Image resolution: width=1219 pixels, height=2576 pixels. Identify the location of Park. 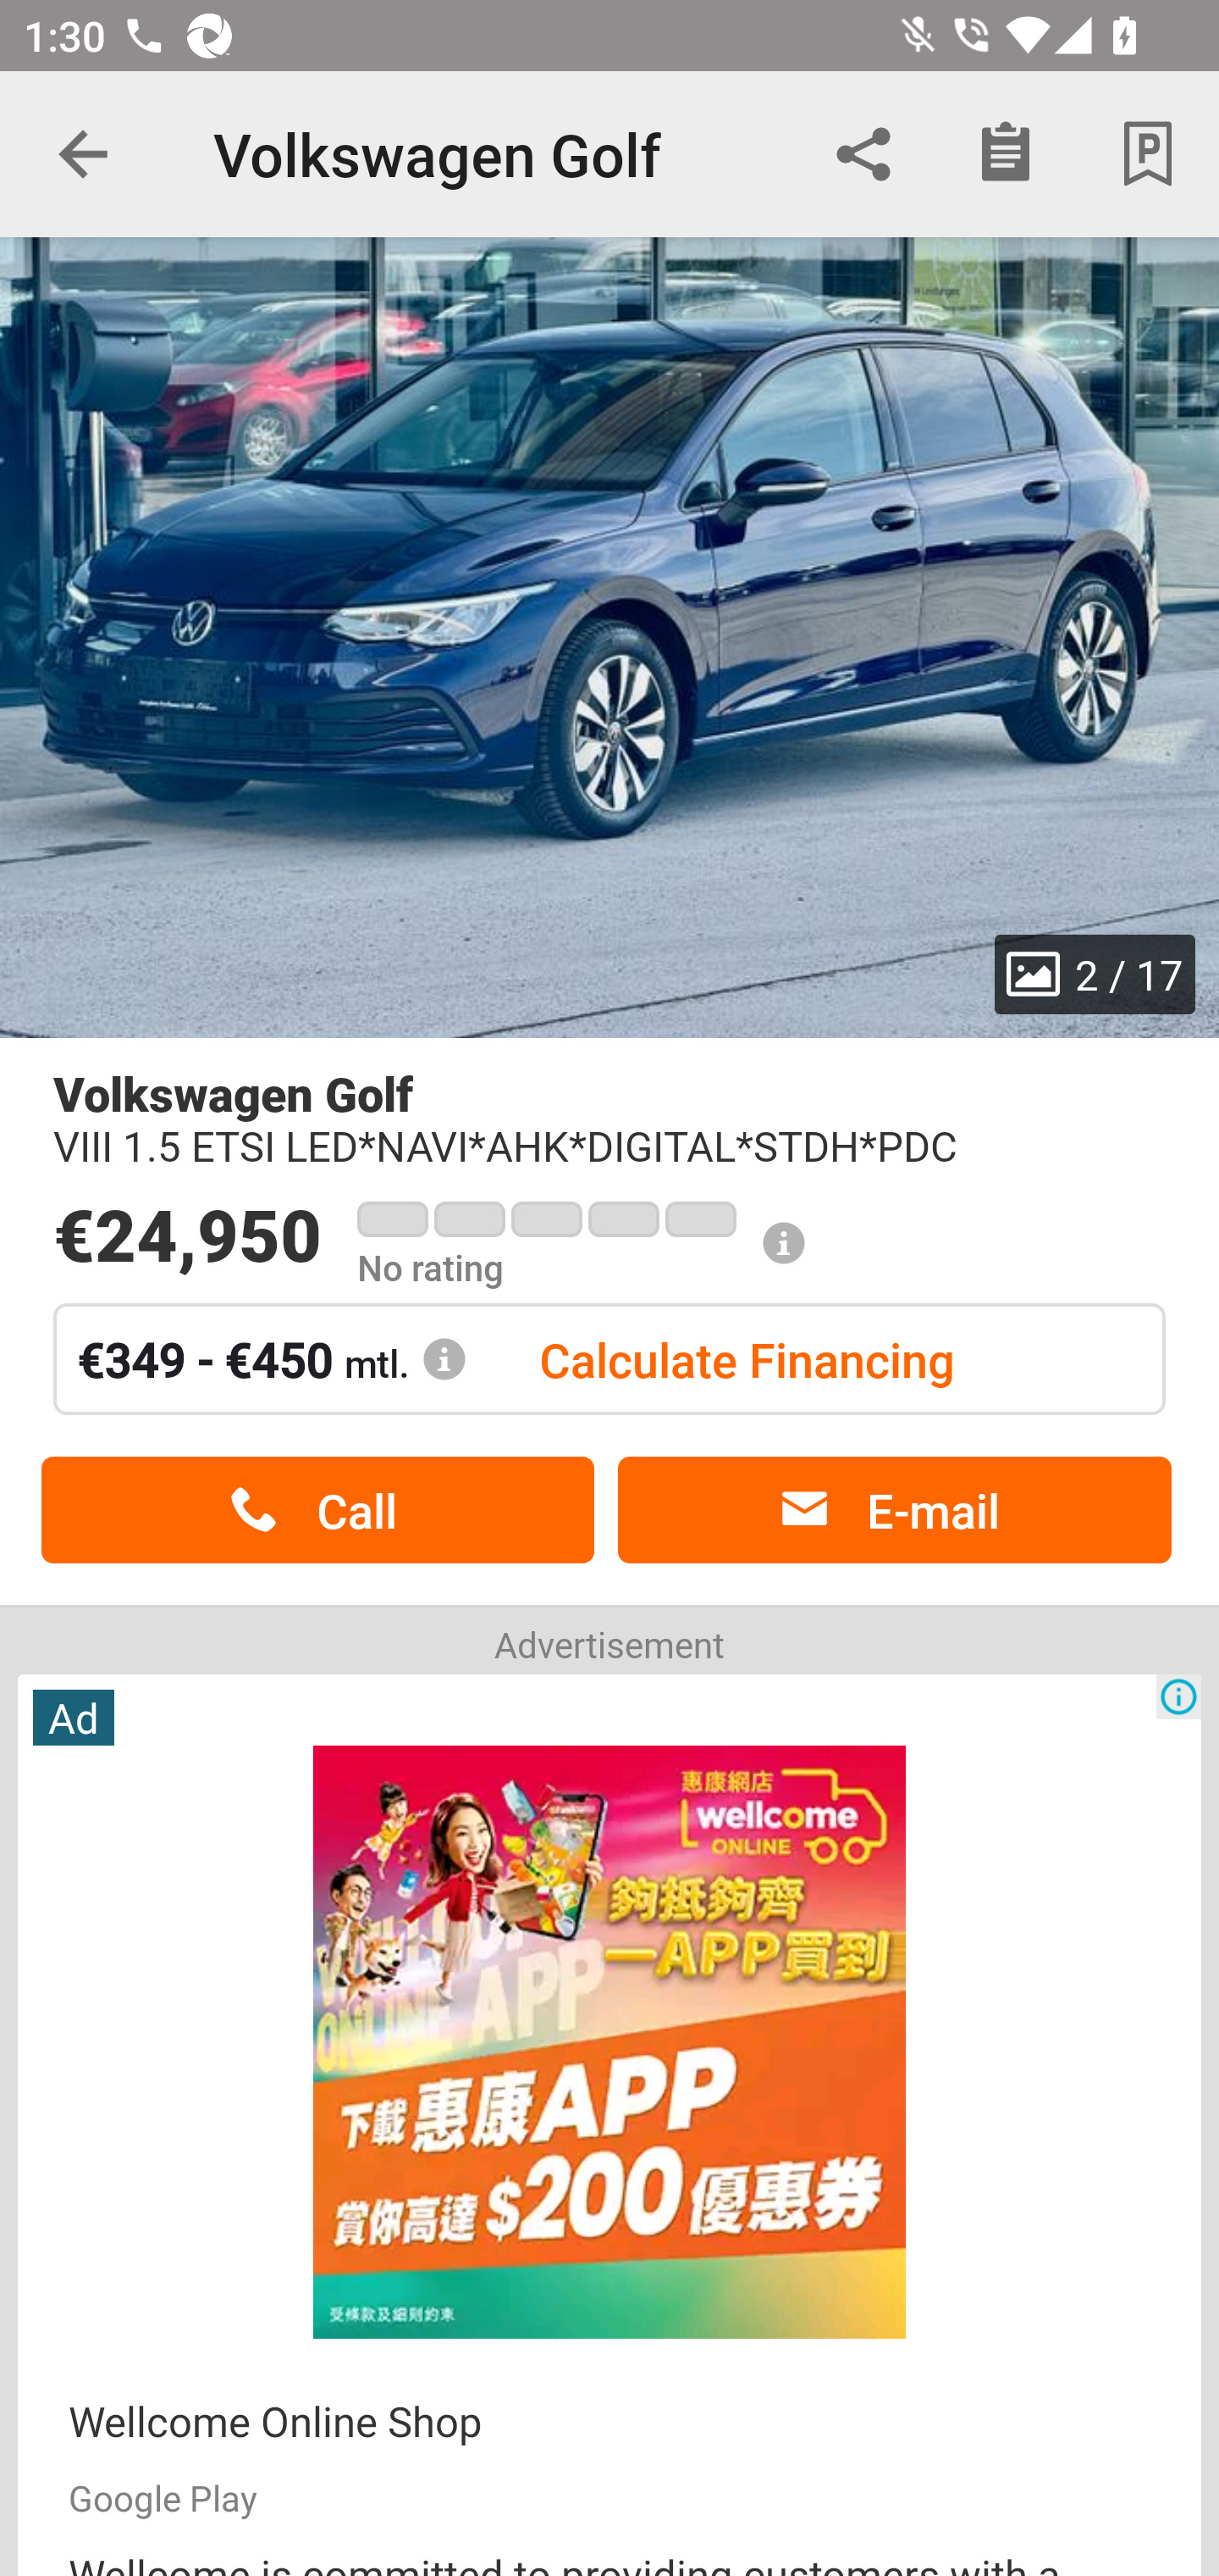
(1148, 154).